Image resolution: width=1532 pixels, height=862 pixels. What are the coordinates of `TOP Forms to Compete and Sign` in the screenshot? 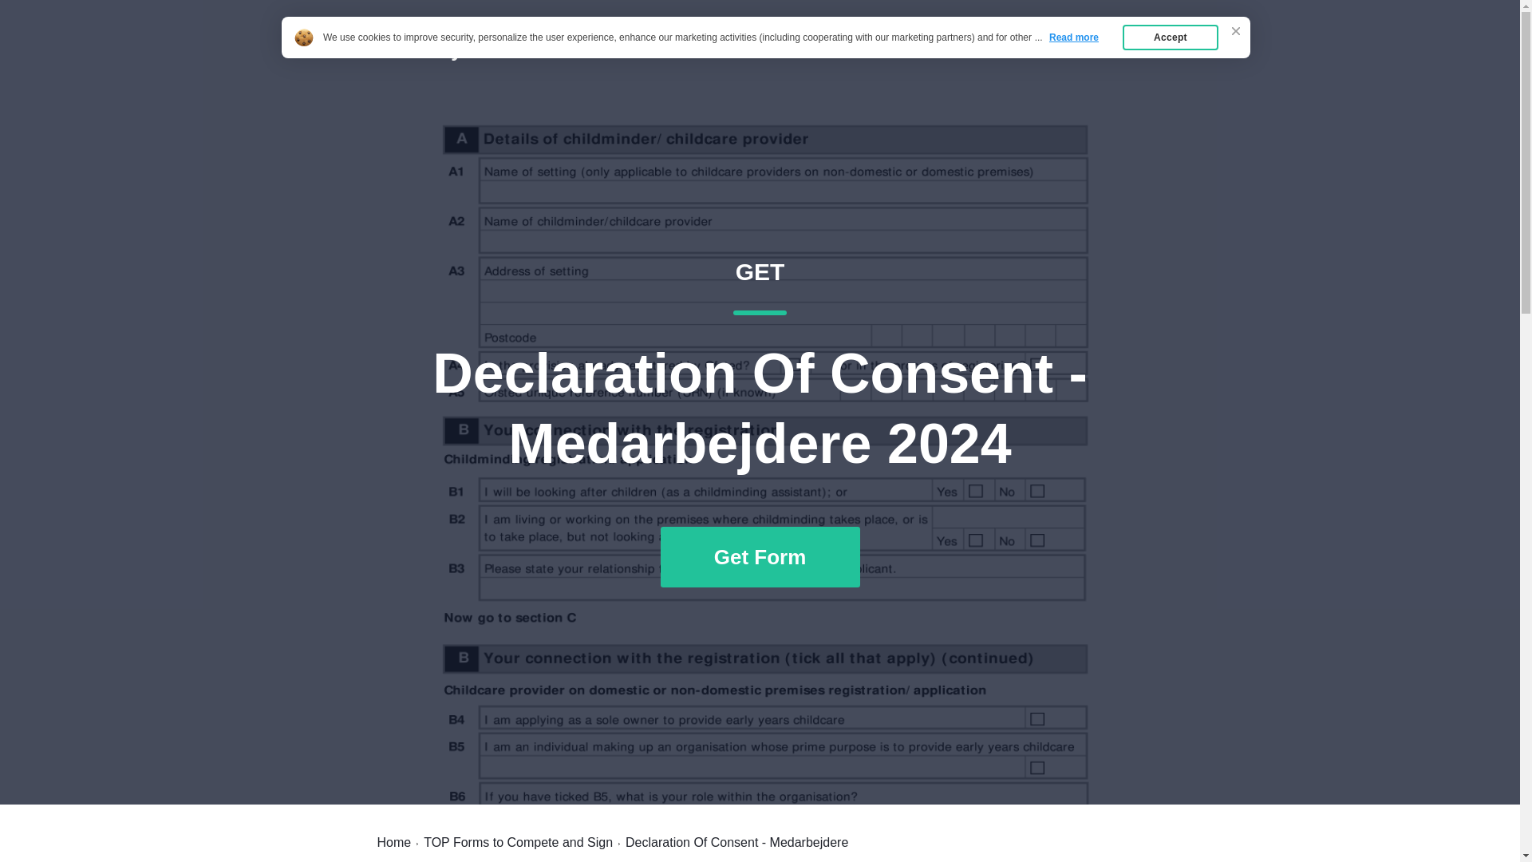 It's located at (519, 842).